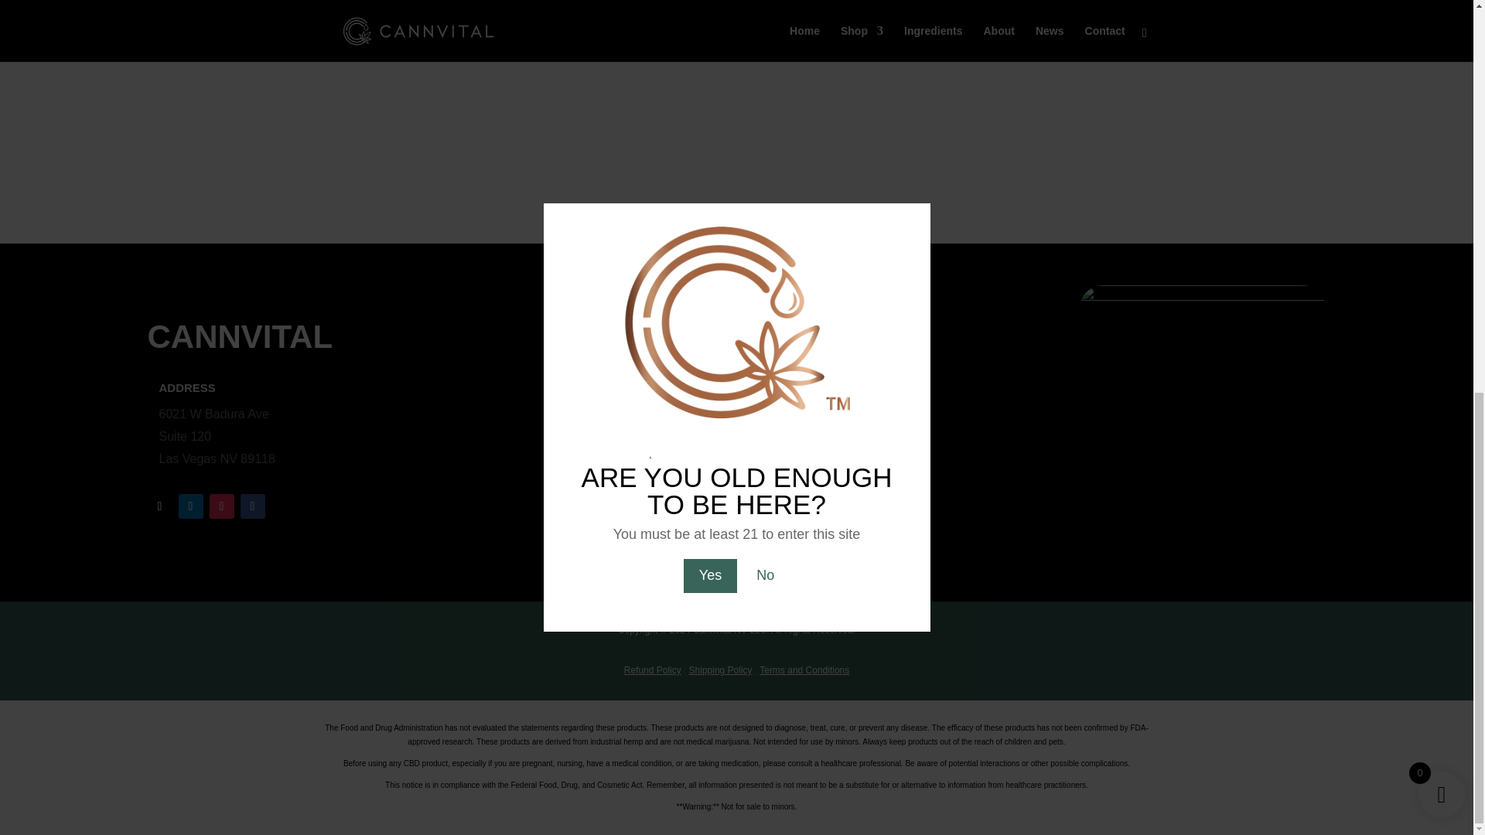 The image size is (1485, 835). I want to click on Follow on X, so click(159, 506).